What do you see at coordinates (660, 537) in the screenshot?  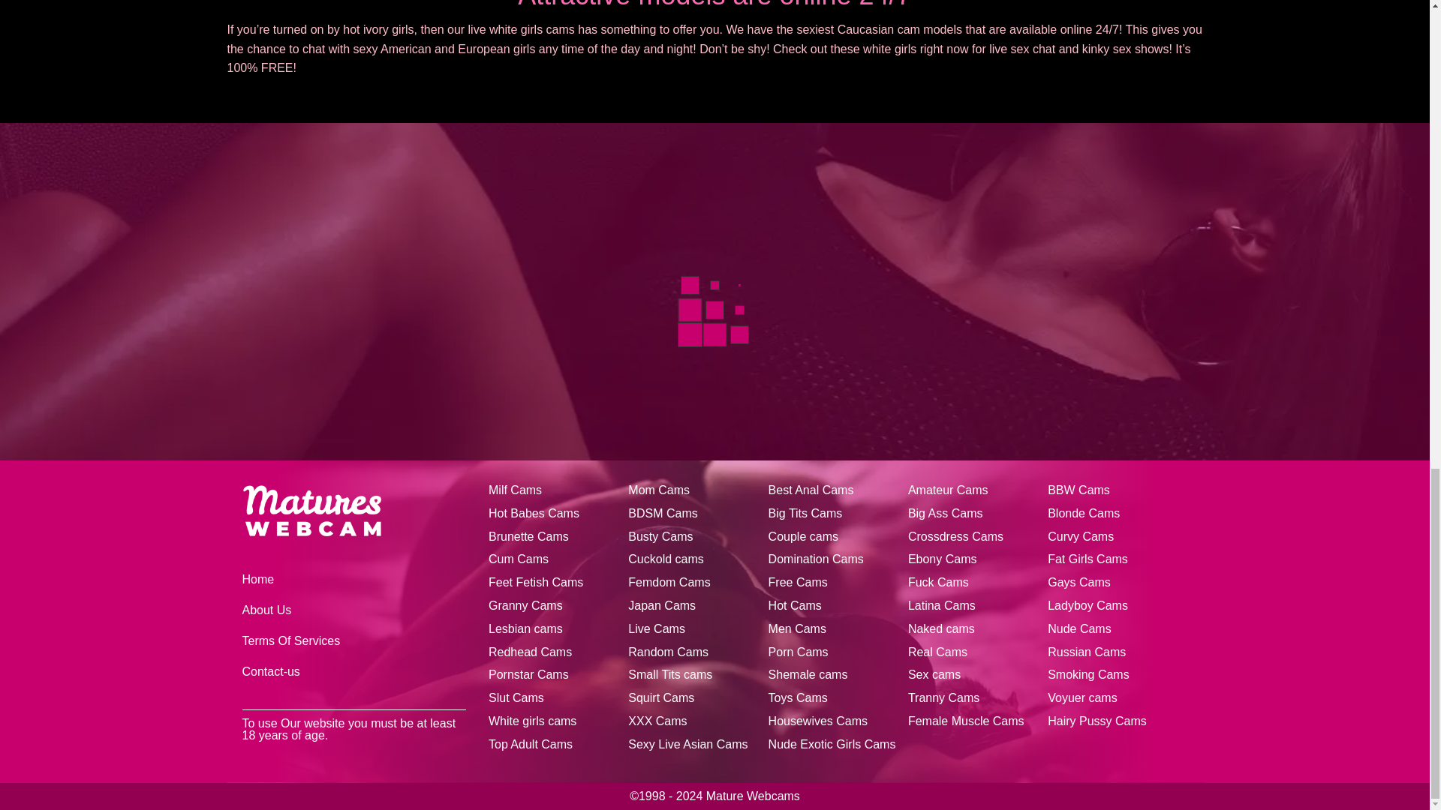 I see `Busty Cams` at bounding box center [660, 537].